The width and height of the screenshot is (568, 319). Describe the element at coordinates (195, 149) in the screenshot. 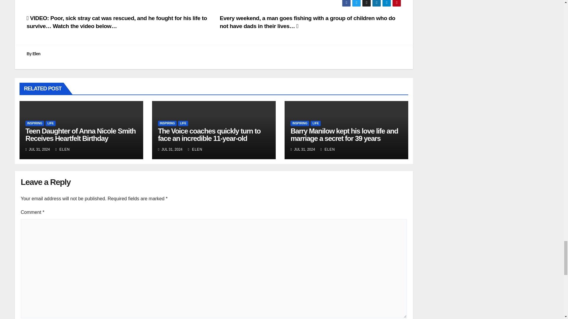

I see `ELEN` at that location.